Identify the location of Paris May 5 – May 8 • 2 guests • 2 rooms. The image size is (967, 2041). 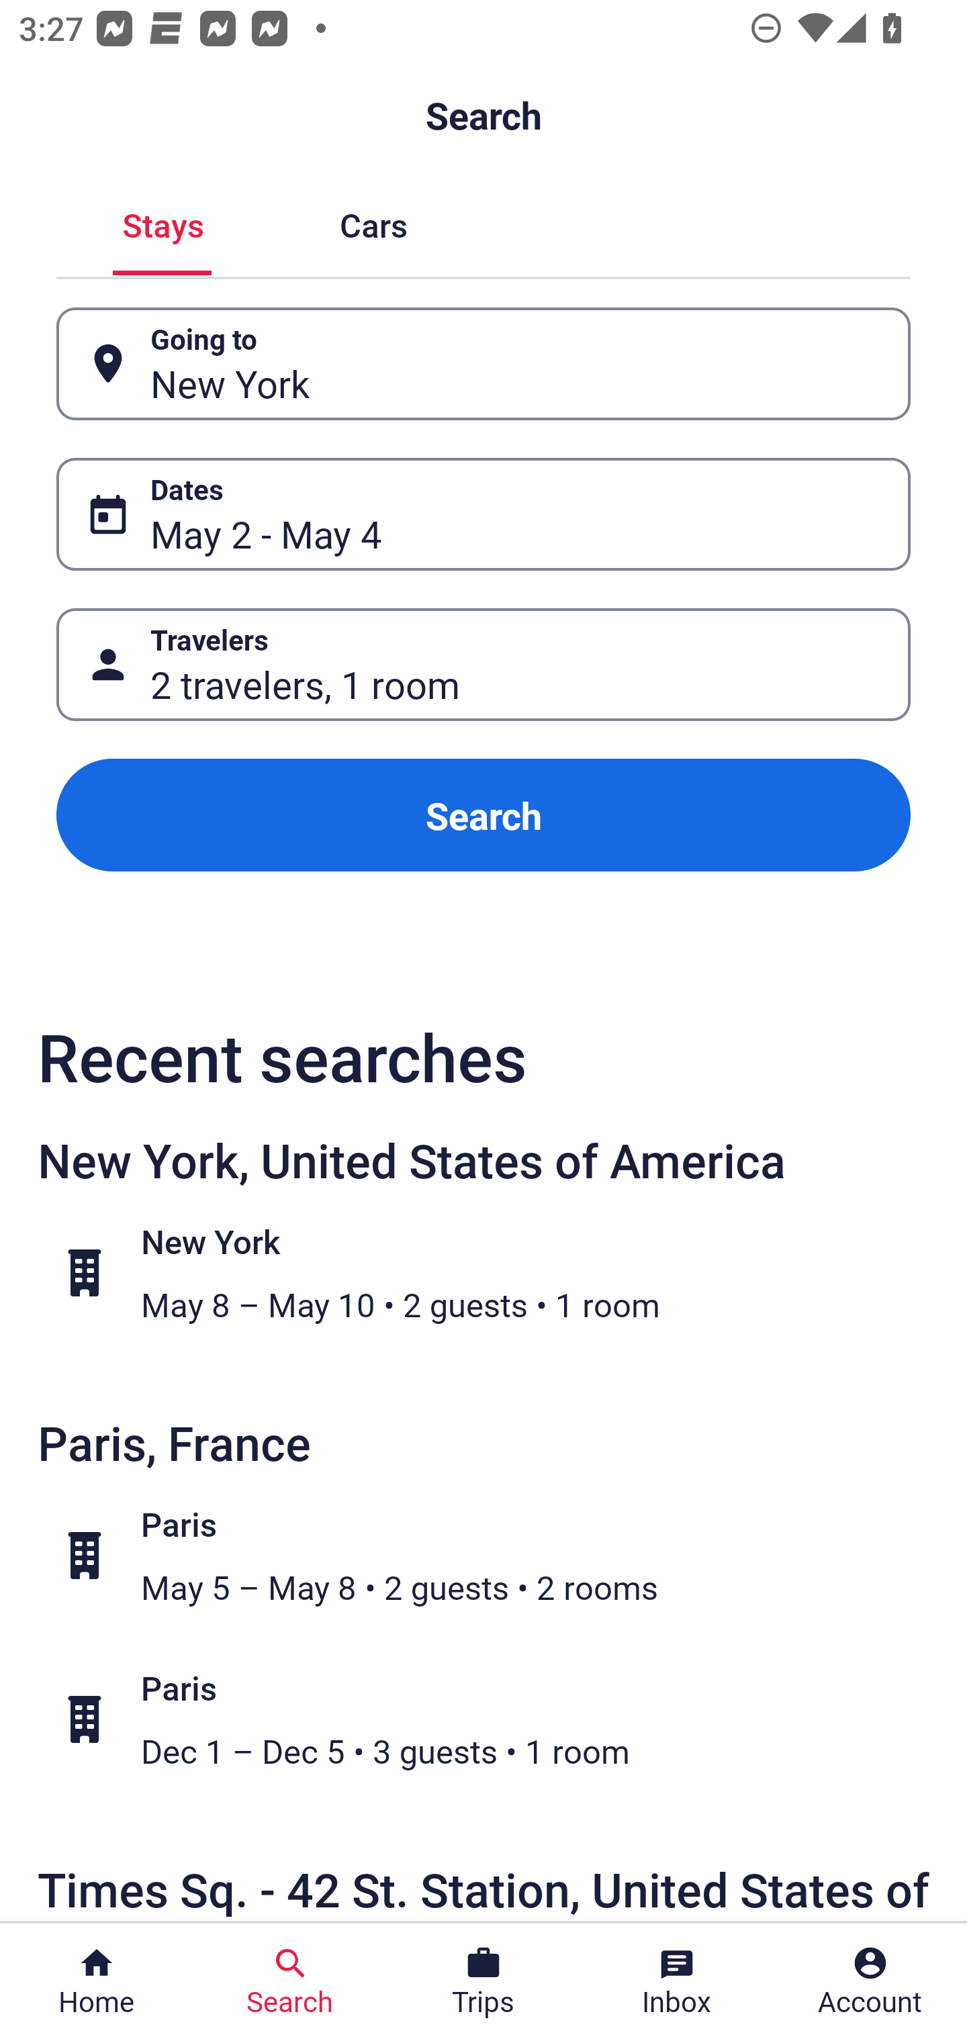
(497, 1555).